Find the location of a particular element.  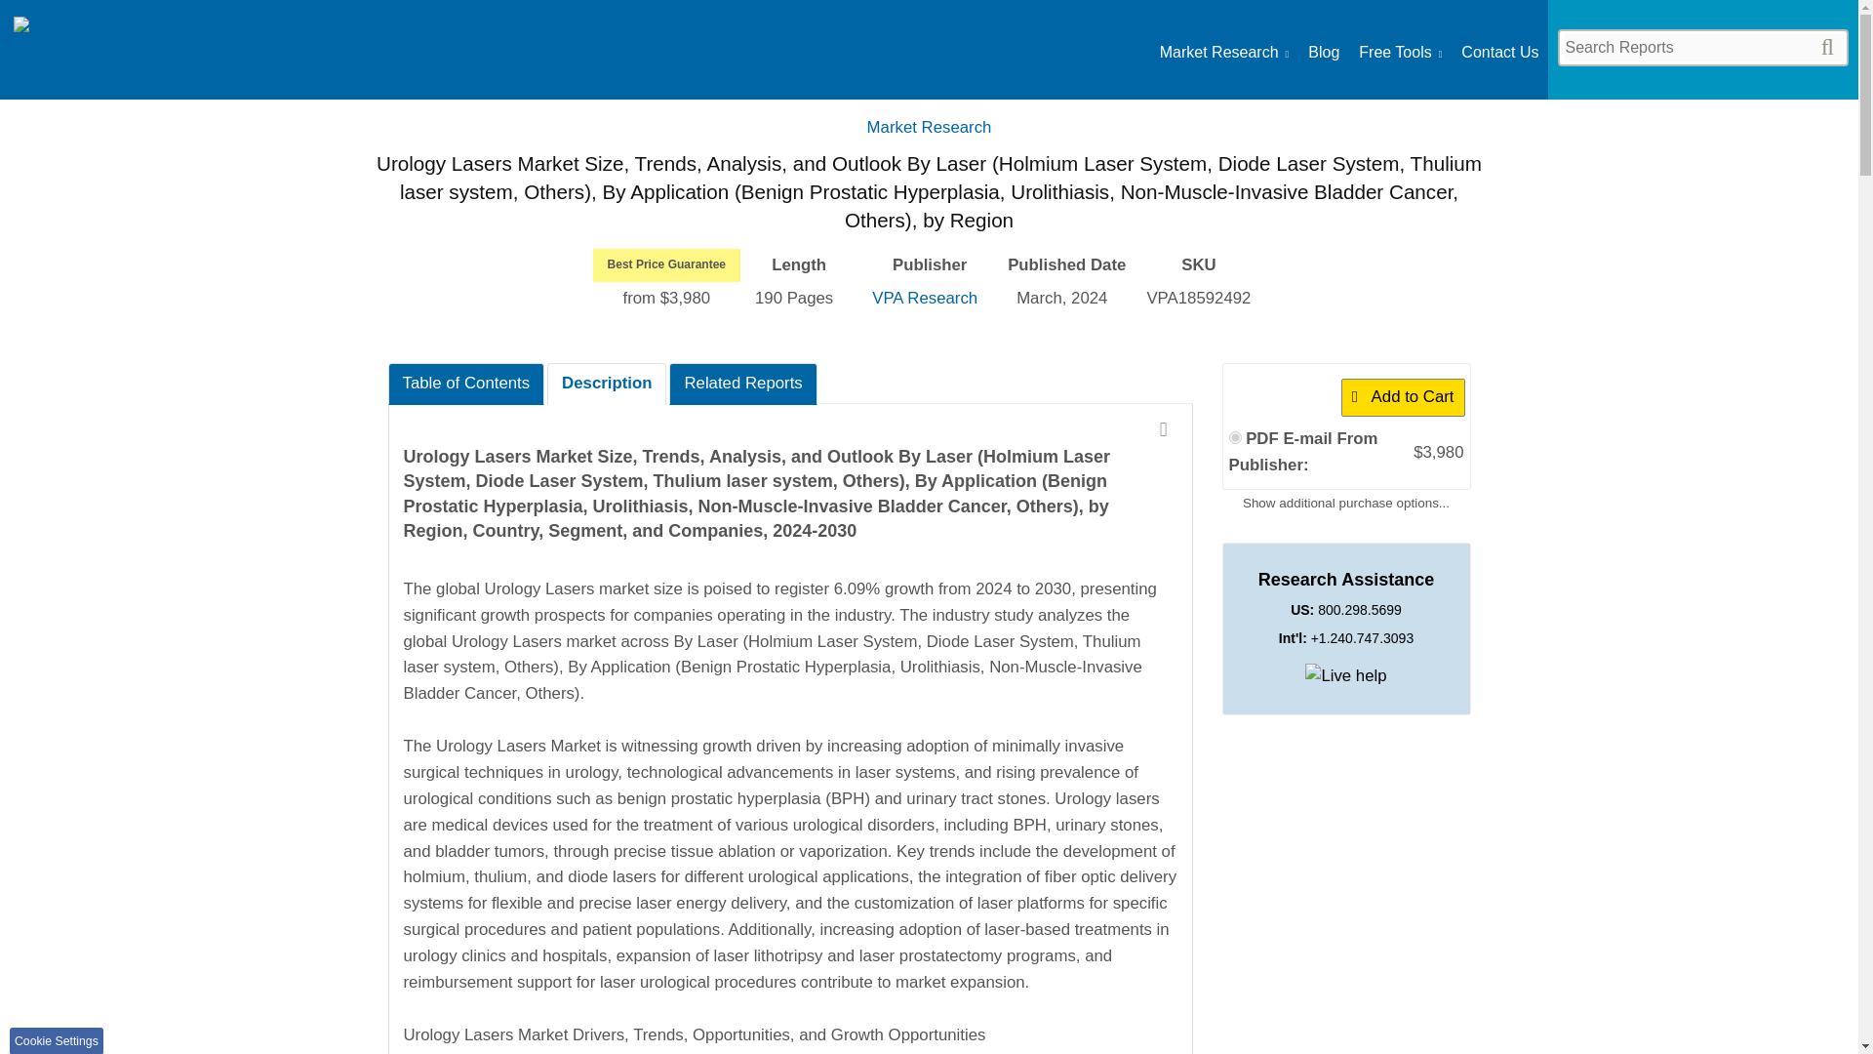

Contact Us is located at coordinates (1498, 53).